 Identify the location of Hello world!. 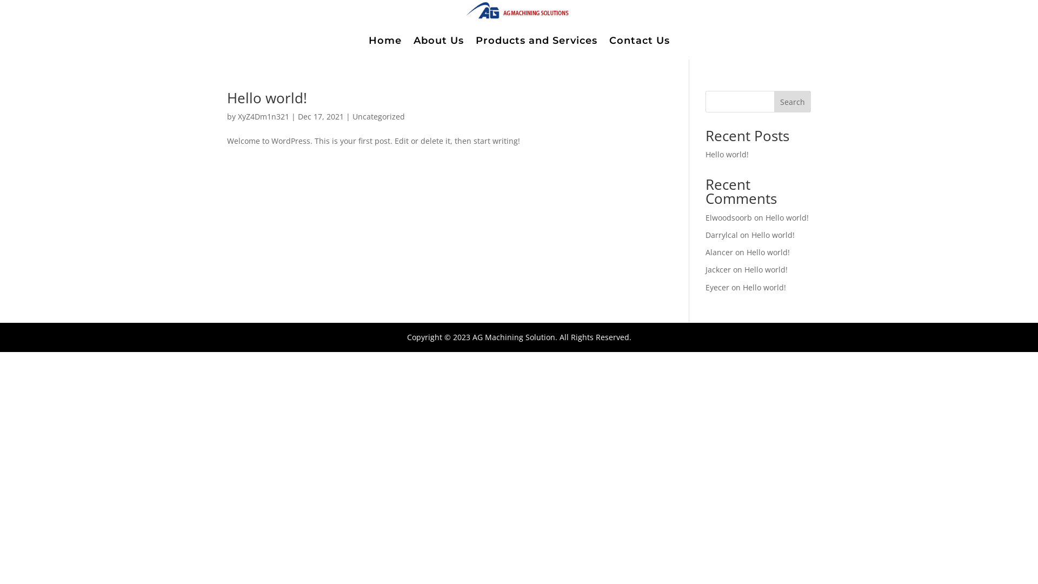
(764, 288).